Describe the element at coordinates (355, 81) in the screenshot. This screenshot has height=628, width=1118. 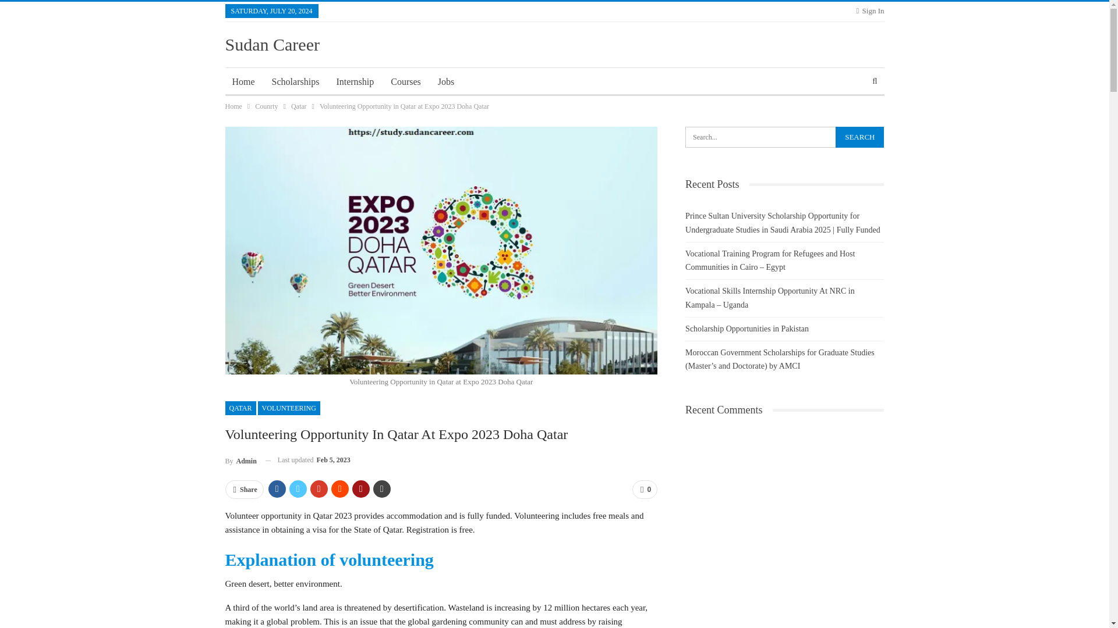
I see `Internship` at that location.